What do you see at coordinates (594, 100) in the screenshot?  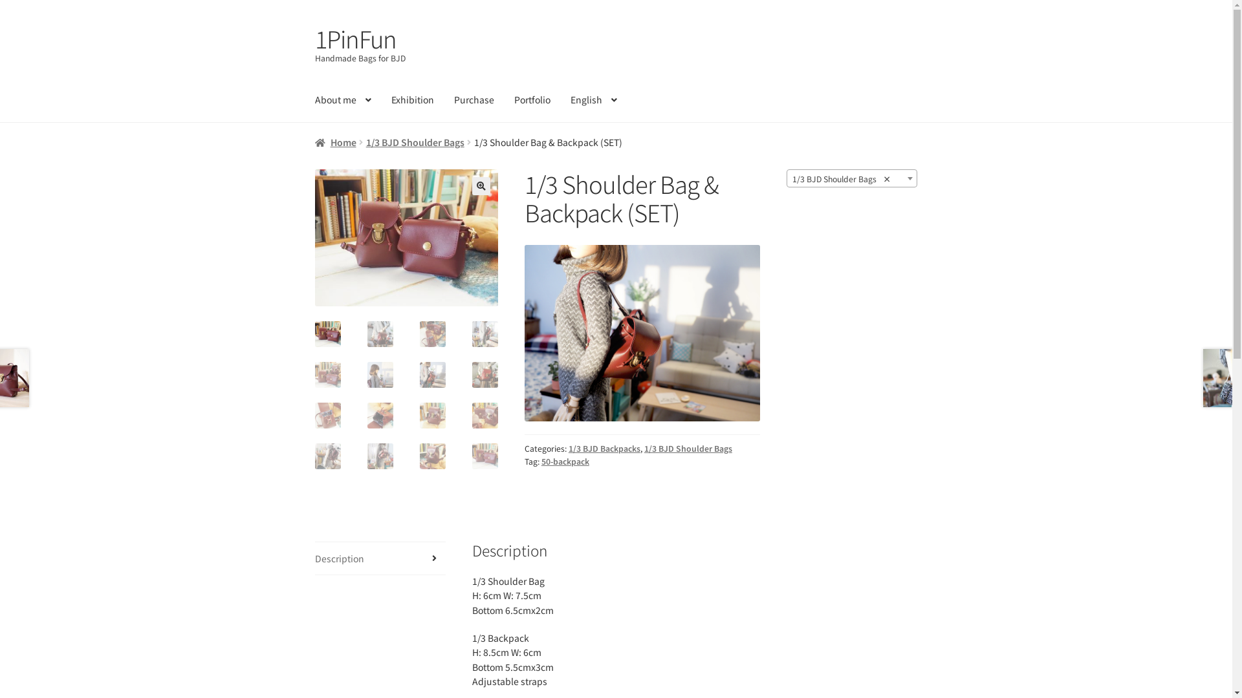 I see `English` at bounding box center [594, 100].